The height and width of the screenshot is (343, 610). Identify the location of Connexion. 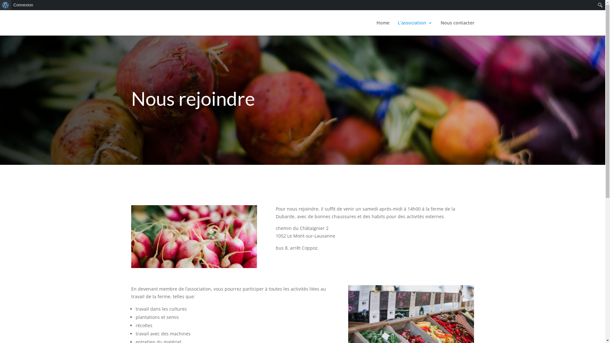
(24, 5).